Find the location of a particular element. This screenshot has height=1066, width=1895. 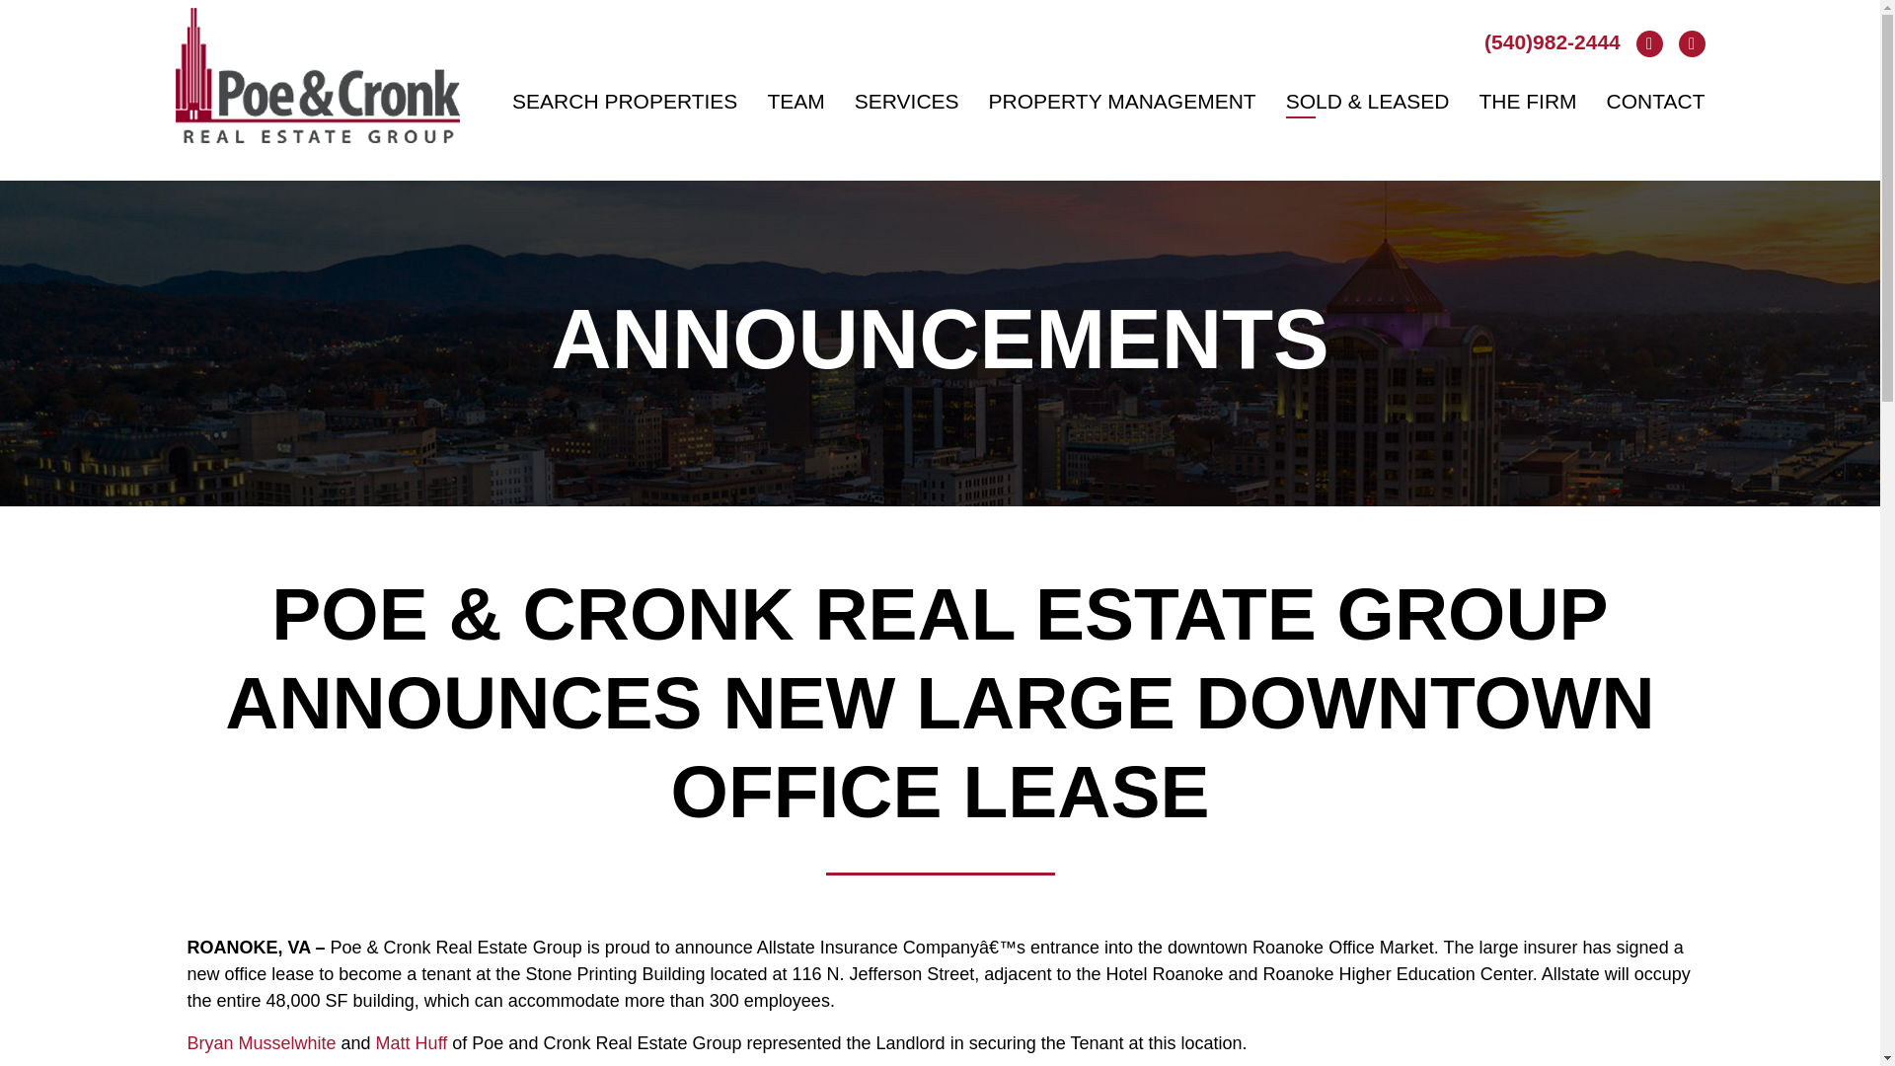

Bryan Musselwhite is located at coordinates (263, 1042).